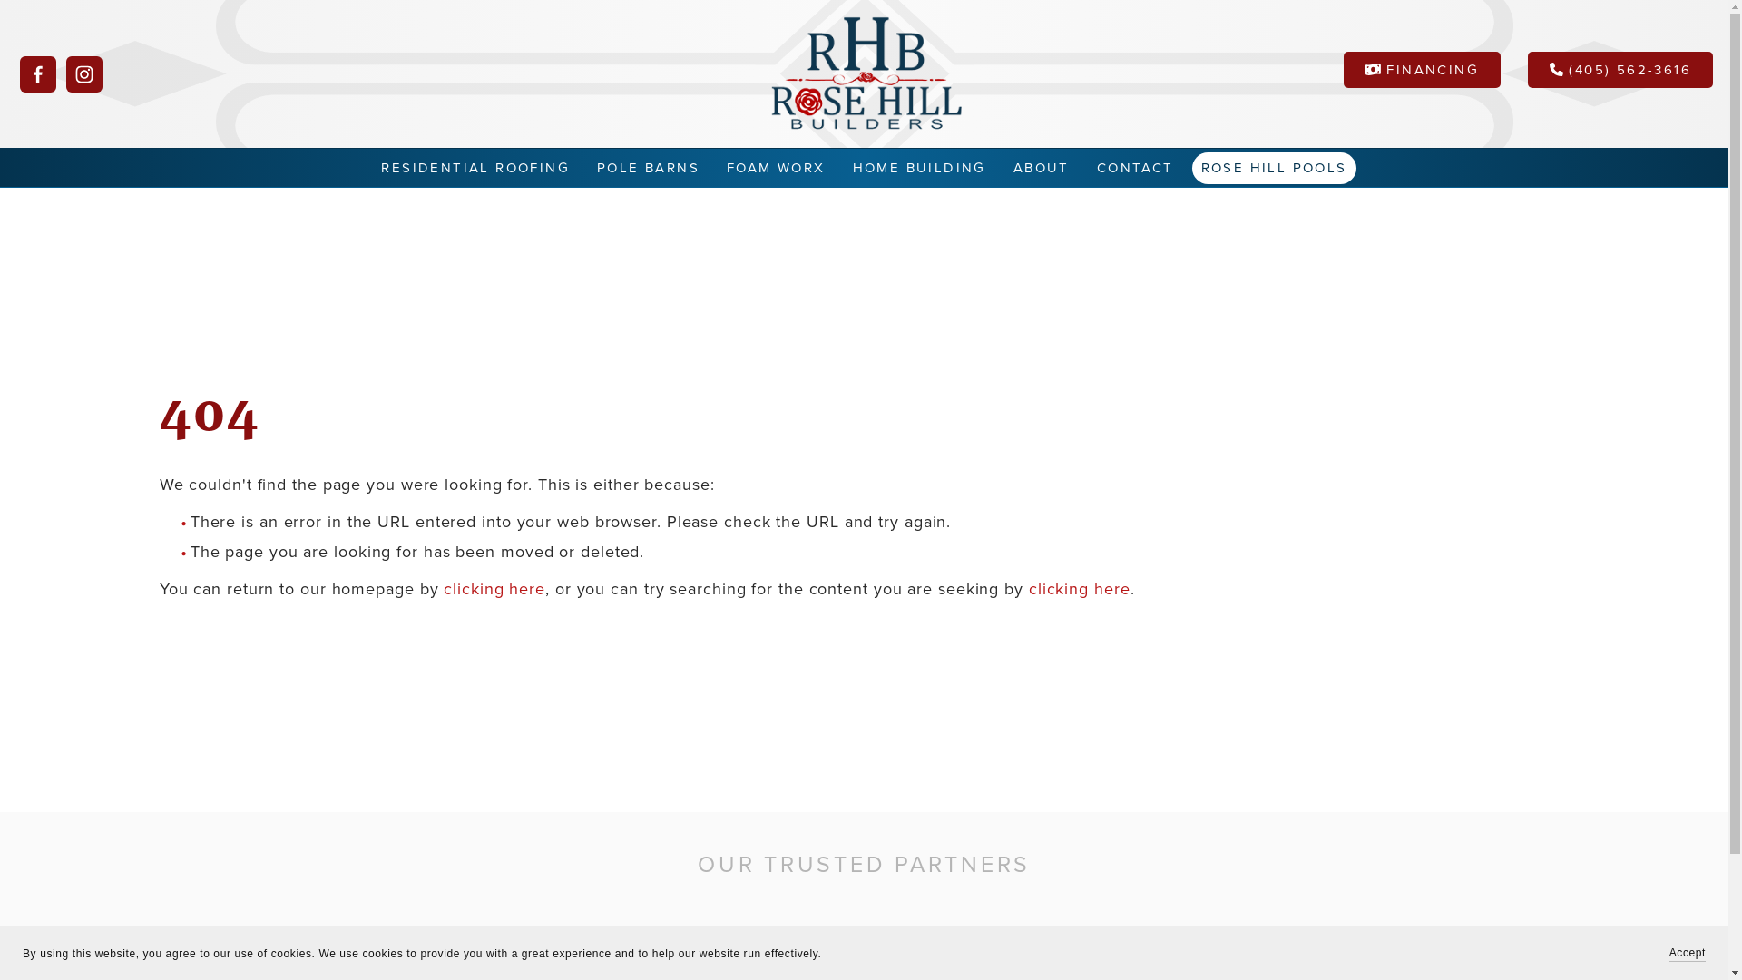  I want to click on POLE BARNS, so click(648, 168).